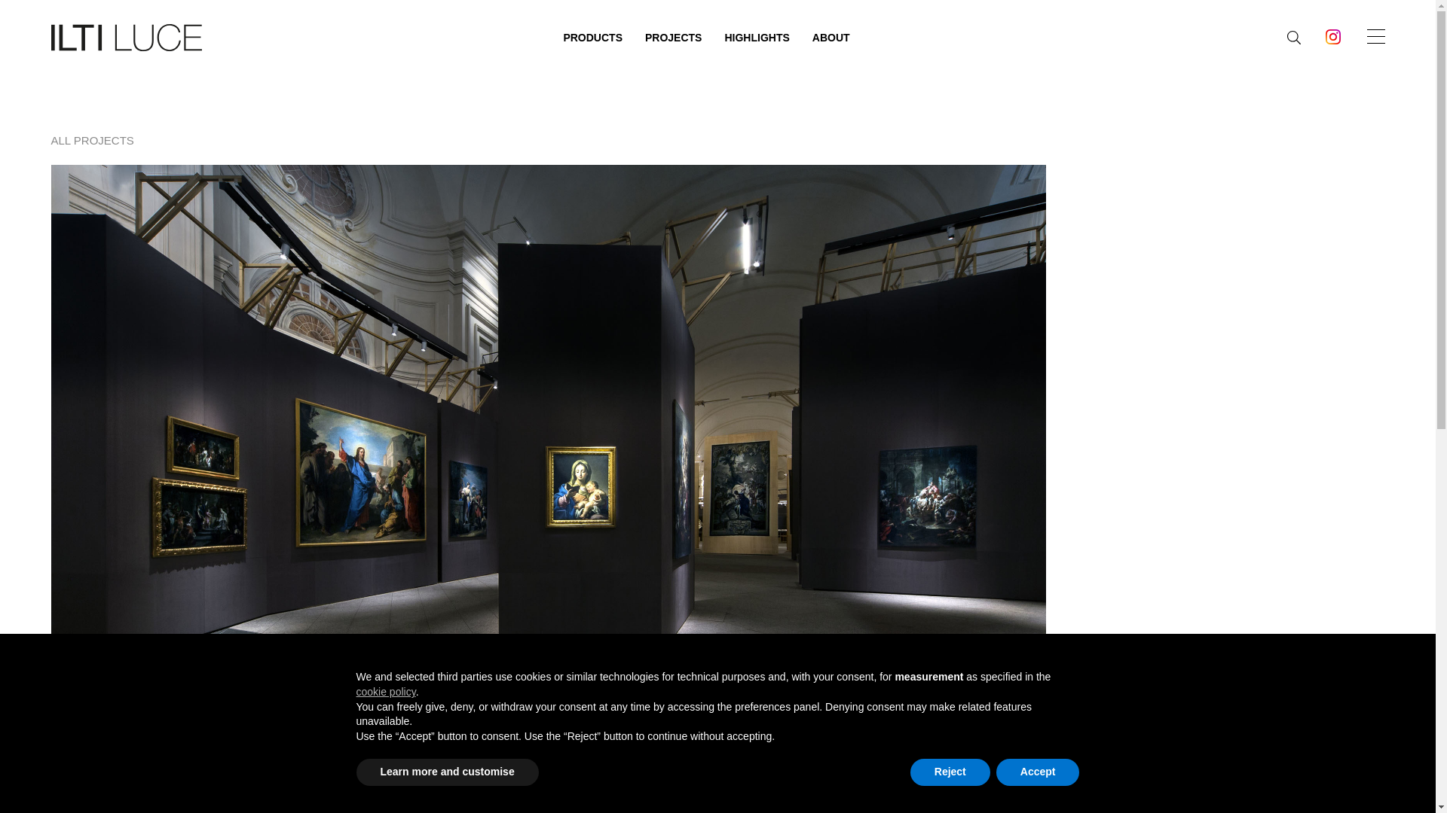  Describe the element at coordinates (592, 37) in the screenshot. I see `PRODUCTS` at that location.